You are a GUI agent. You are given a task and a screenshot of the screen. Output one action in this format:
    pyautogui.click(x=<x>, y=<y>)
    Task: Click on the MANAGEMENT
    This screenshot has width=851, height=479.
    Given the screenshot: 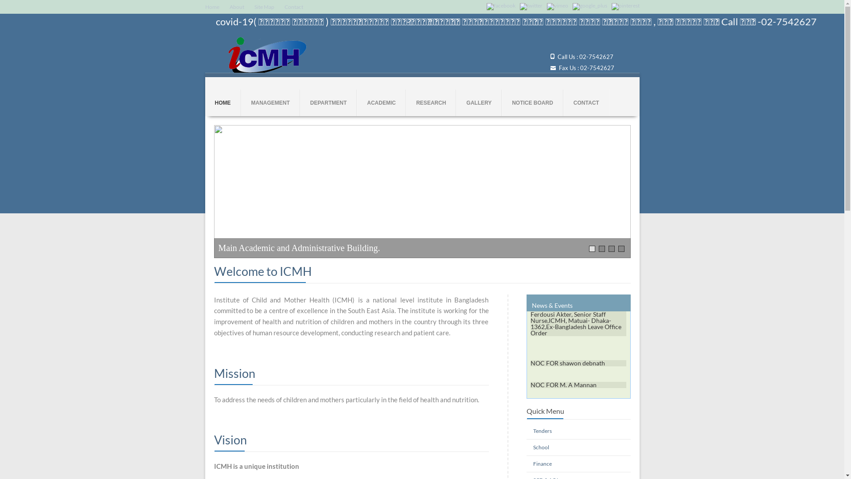 What is the action you would take?
    pyautogui.click(x=270, y=103)
    